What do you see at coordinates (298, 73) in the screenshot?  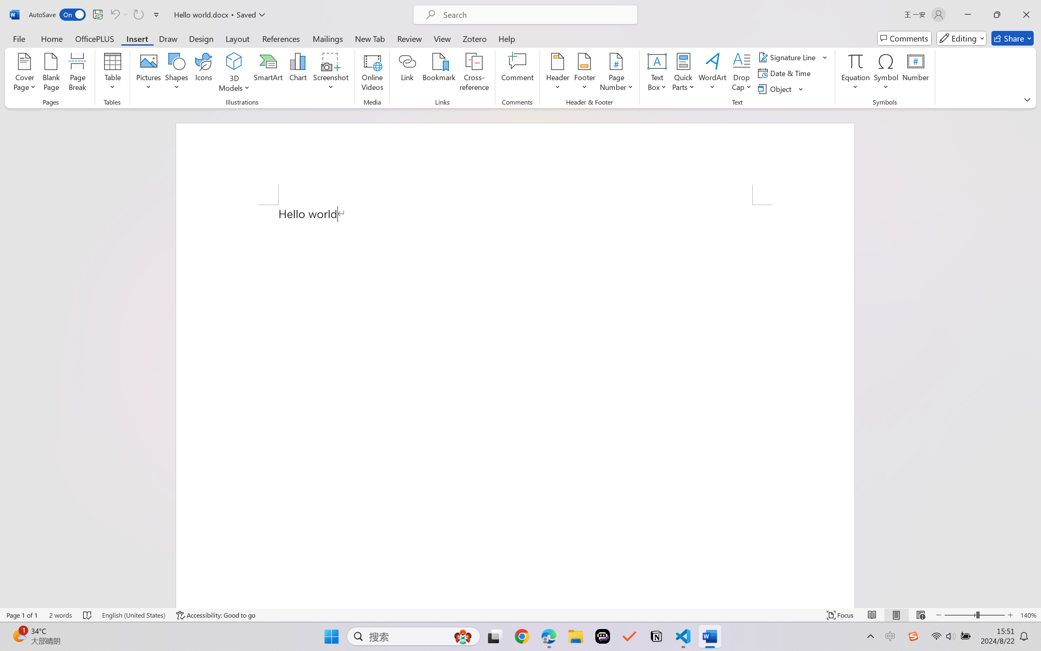 I see `Chart...` at bounding box center [298, 73].